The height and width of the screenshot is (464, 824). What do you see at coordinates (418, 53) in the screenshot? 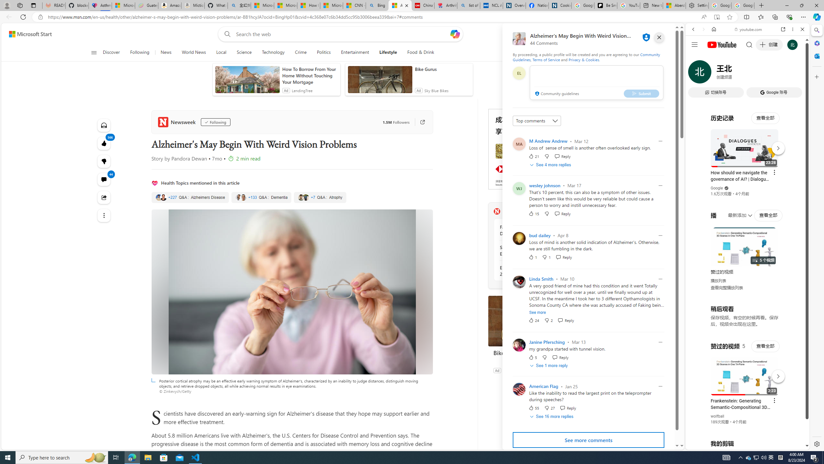
I see `Food & Drink` at bounding box center [418, 53].